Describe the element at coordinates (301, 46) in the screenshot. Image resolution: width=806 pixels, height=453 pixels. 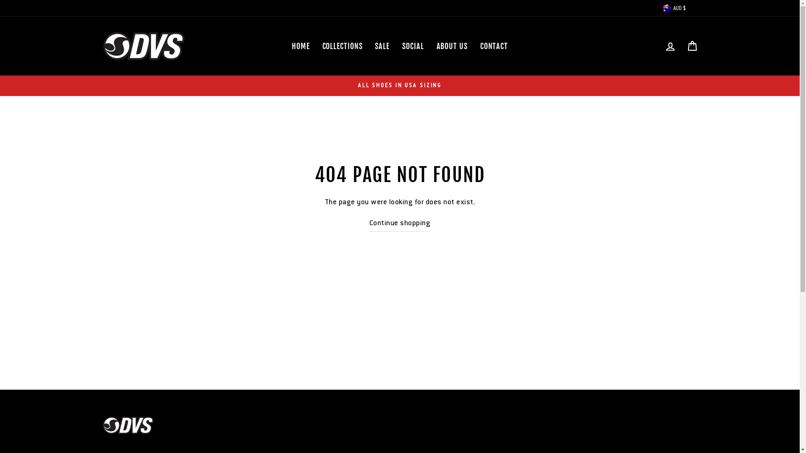
I see `HOME` at that location.